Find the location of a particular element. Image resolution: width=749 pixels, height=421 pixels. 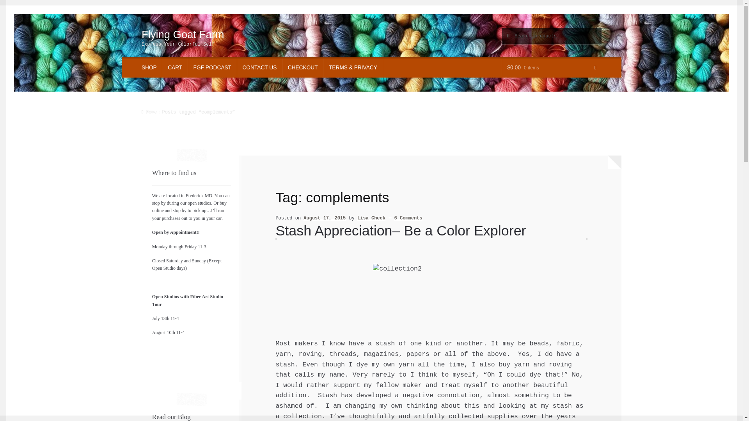

6 Comments is located at coordinates (408, 218).